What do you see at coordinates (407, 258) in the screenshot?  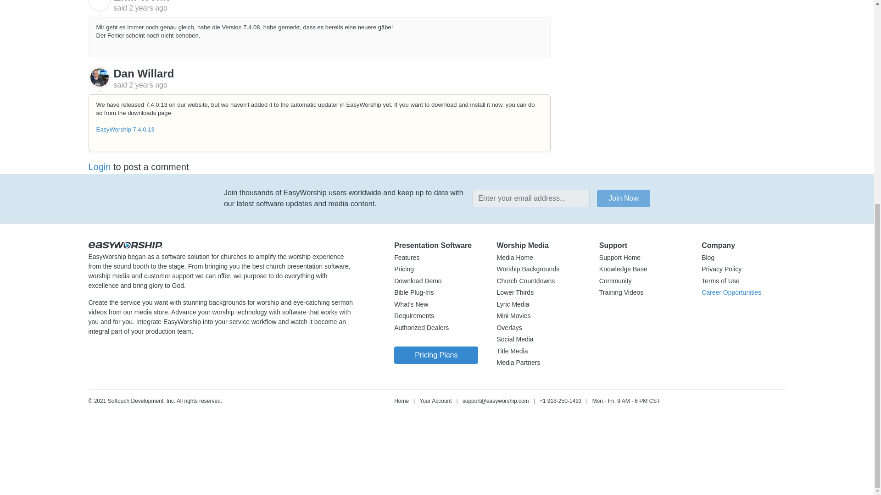 I see `Features` at bounding box center [407, 258].